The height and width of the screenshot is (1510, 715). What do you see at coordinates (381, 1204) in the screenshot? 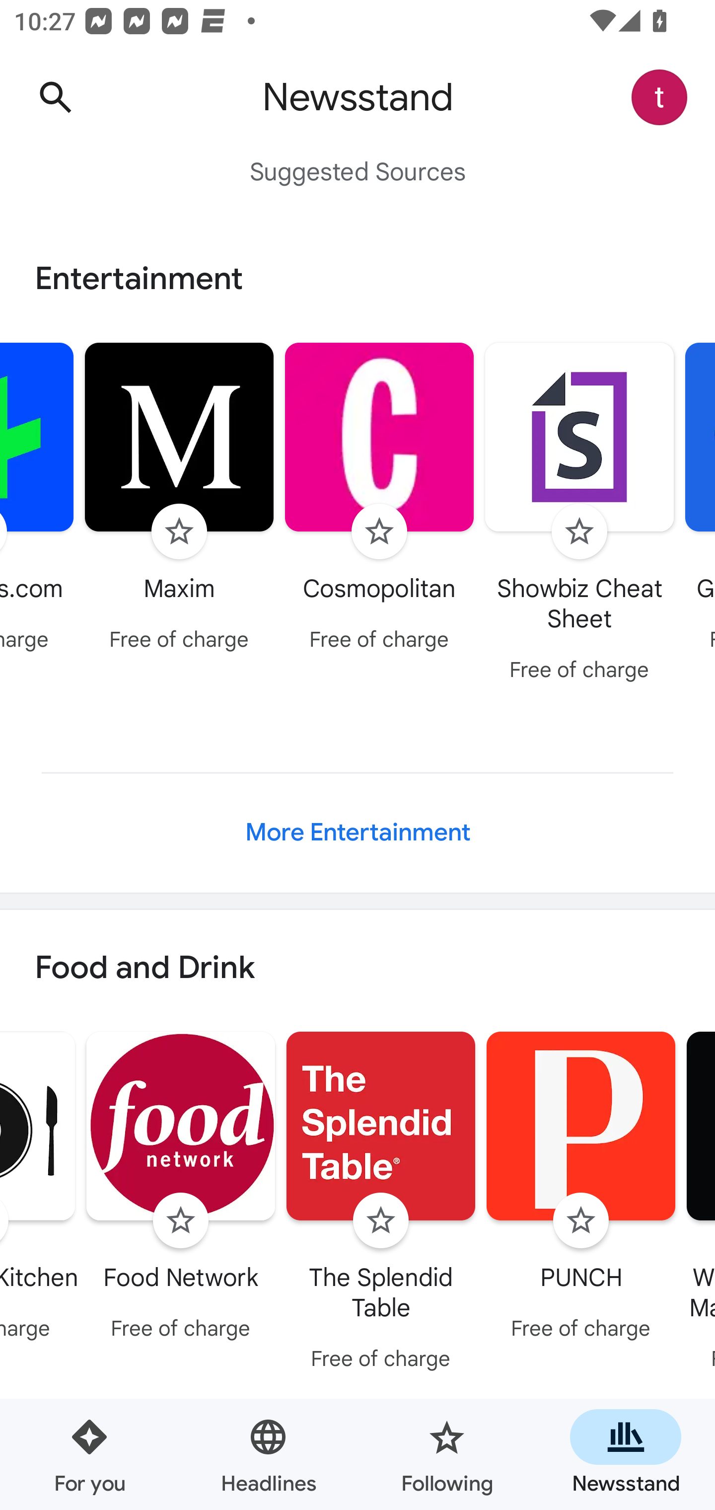
I see `Follow The Splendid Table Free of charge` at bounding box center [381, 1204].